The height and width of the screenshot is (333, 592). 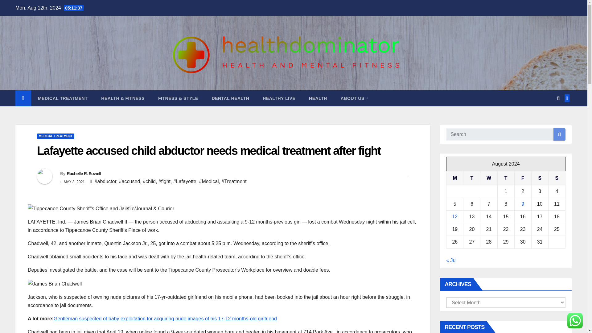 What do you see at coordinates (354, 98) in the screenshot?
I see `ABOUT US` at bounding box center [354, 98].